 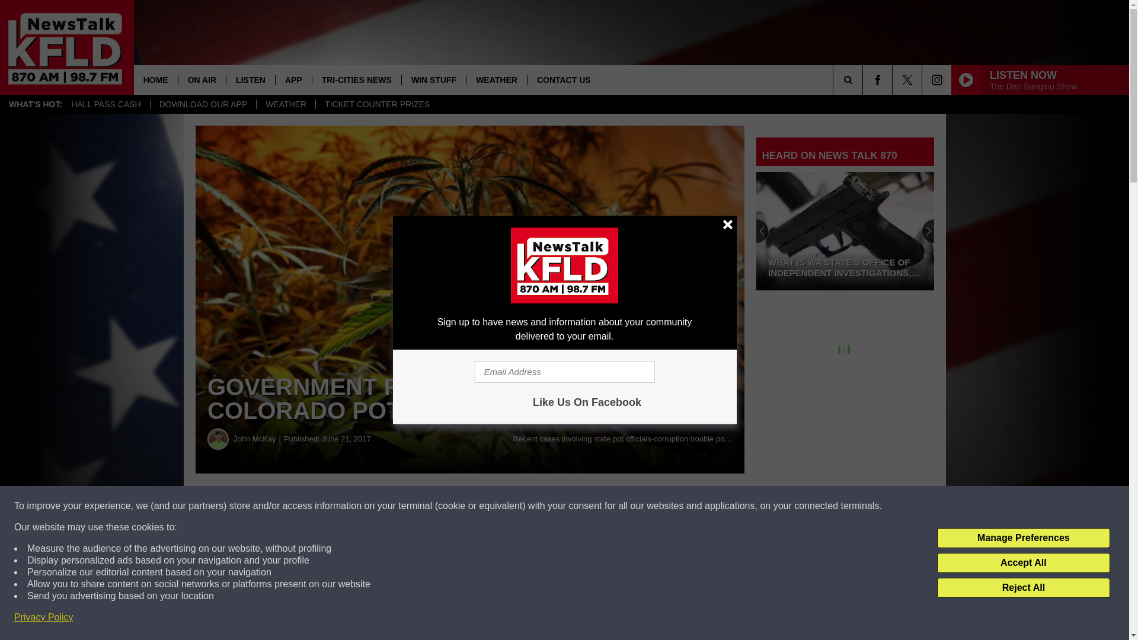 What do you see at coordinates (44, 617) in the screenshot?
I see `Privacy Policy` at bounding box center [44, 617].